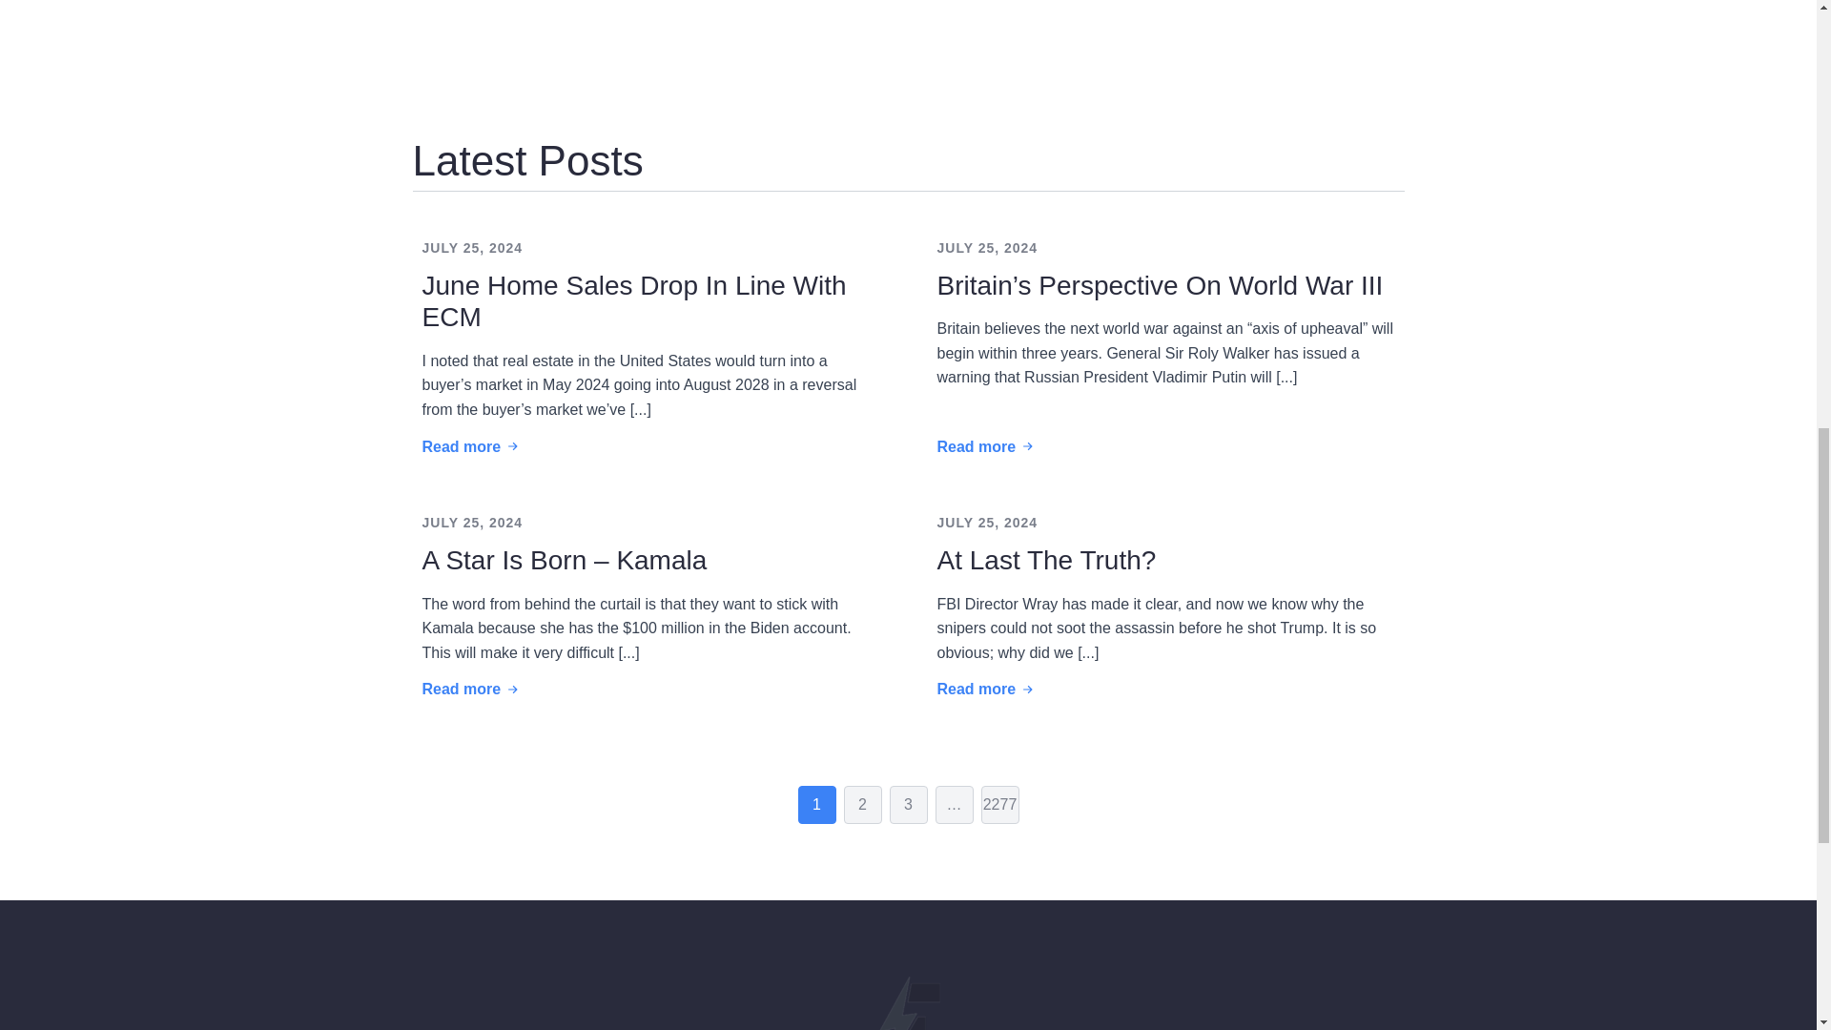 The height and width of the screenshot is (1030, 1831). Describe the element at coordinates (861, 805) in the screenshot. I see `2` at that location.